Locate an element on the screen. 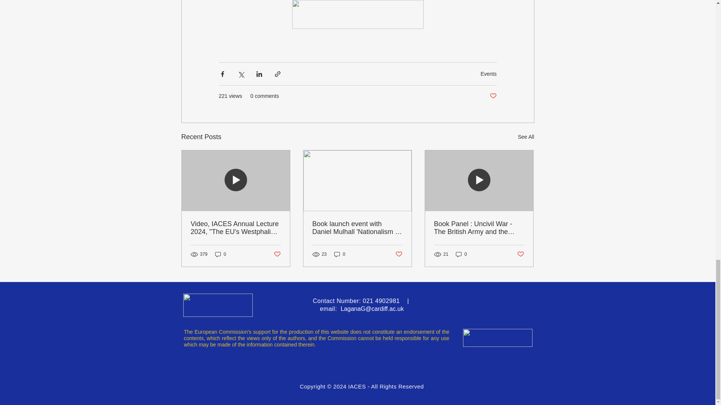 The width and height of the screenshot is (721, 405). Twitter Follow is located at coordinates (506, 305).